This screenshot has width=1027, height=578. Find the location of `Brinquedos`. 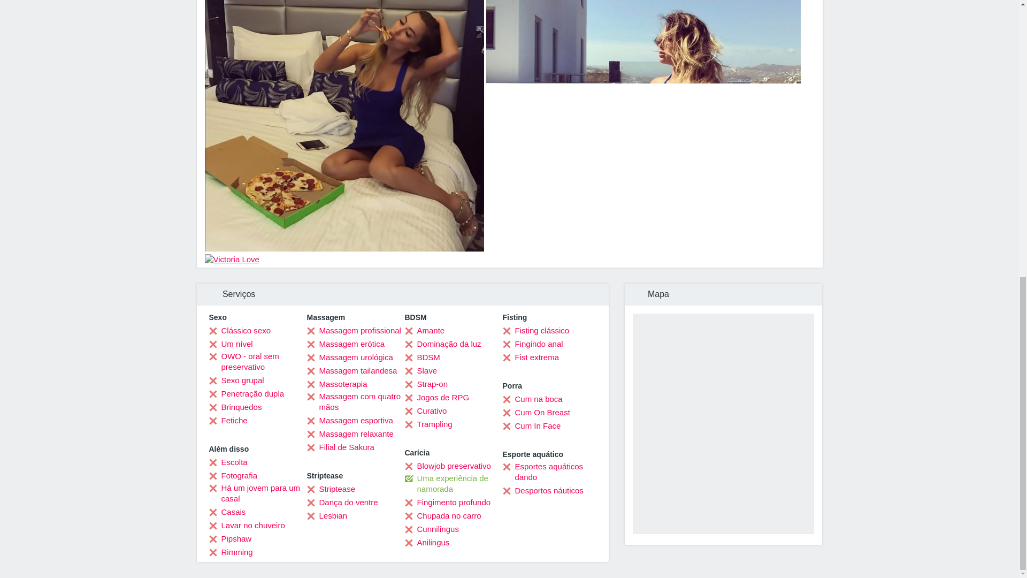

Brinquedos is located at coordinates (235, 407).